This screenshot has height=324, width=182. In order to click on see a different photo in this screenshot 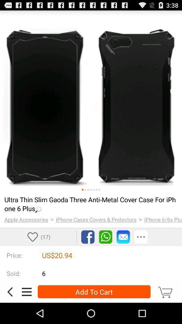, I will do `click(96, 190)`.